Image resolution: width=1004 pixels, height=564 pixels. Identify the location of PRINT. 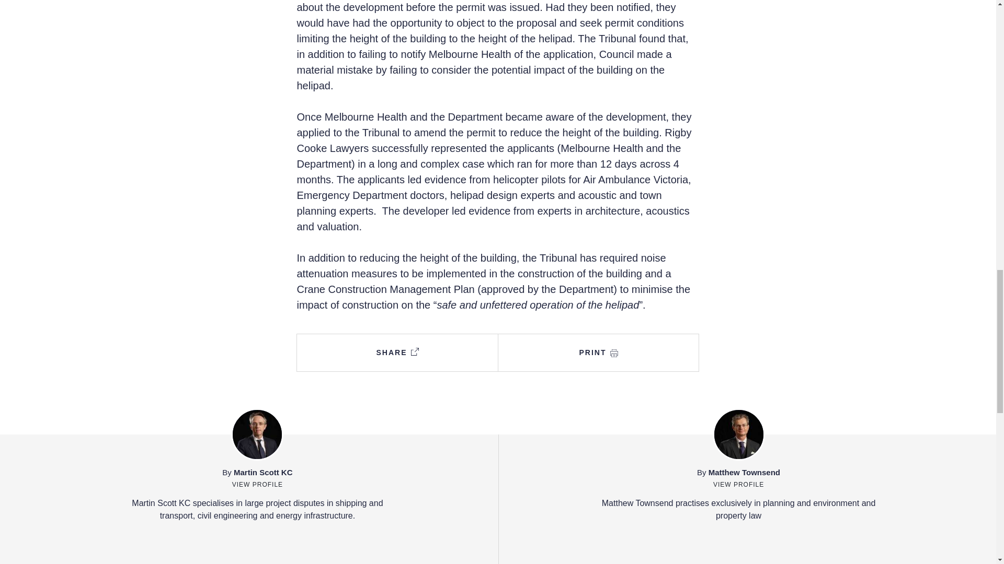
(598, 352).